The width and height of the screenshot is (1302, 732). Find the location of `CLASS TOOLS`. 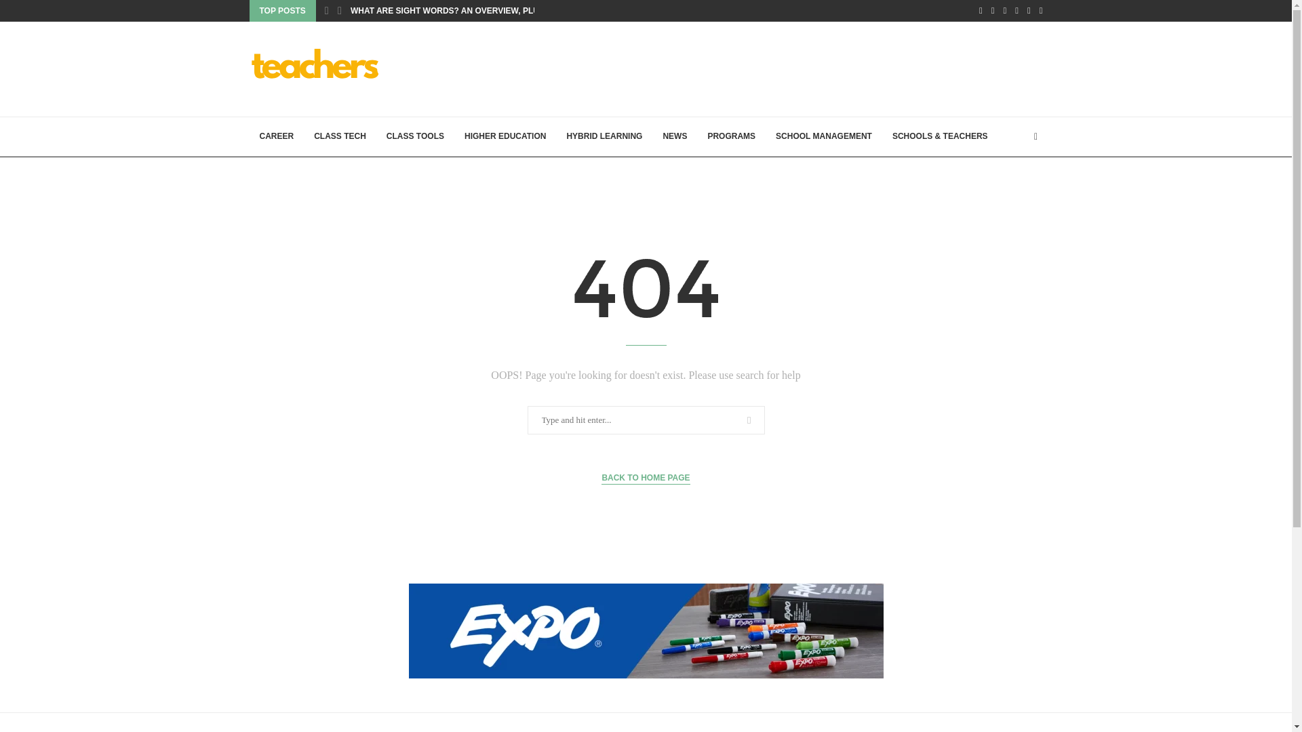

CLASS TOOLS is located at coordinates (415, 137).